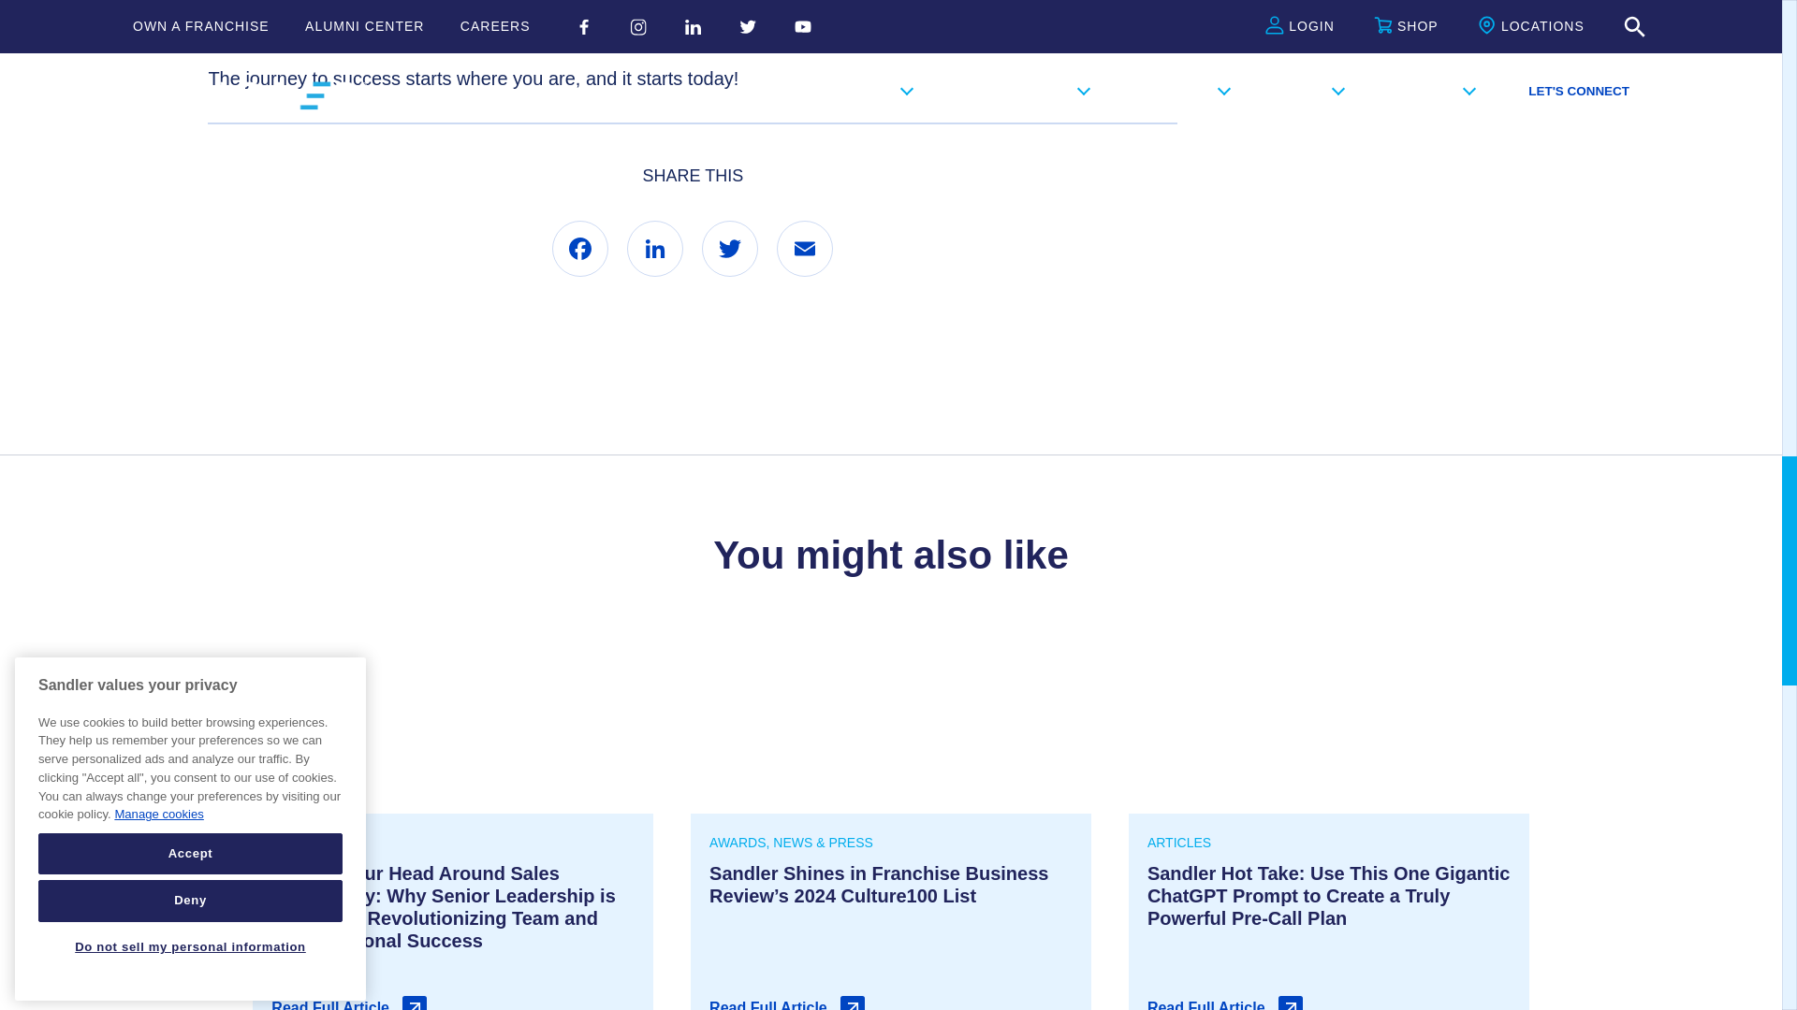 The height and width of the screenshot is (1010, 1797). I want to click on LinkedIn, so click(655, 249).